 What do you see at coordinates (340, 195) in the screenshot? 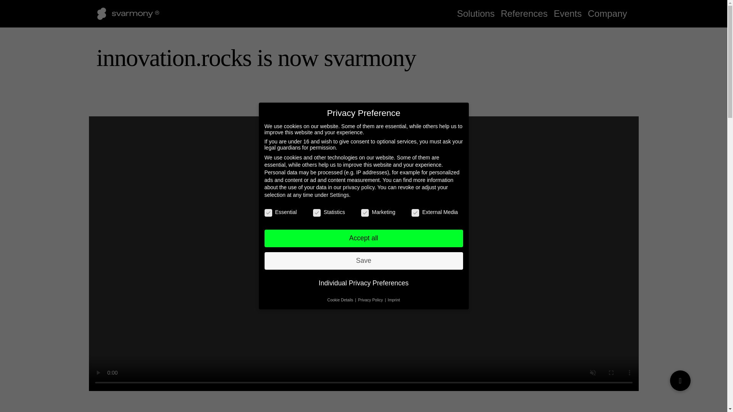
I see `Settings` at bounding box center [340, 195].